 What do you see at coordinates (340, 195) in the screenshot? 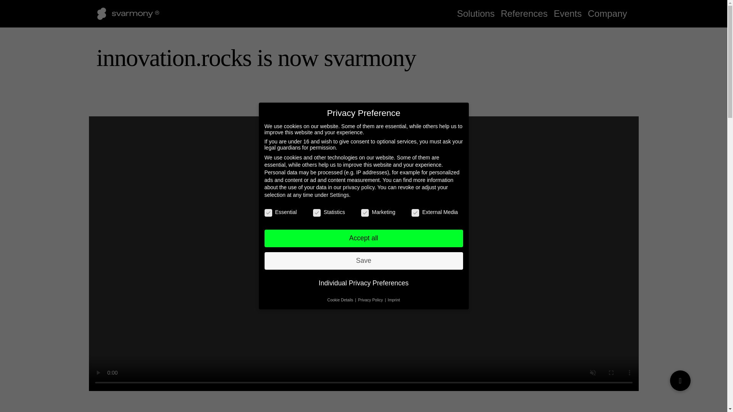
I see `Settings` at bounding box center [340, 195].